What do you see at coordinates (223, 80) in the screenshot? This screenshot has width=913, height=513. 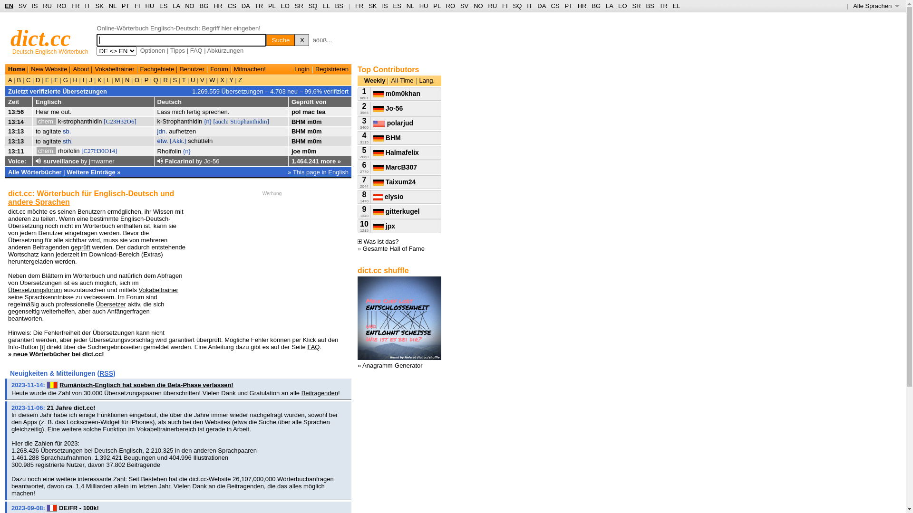 I see `X` at bounding box center [223, 80].